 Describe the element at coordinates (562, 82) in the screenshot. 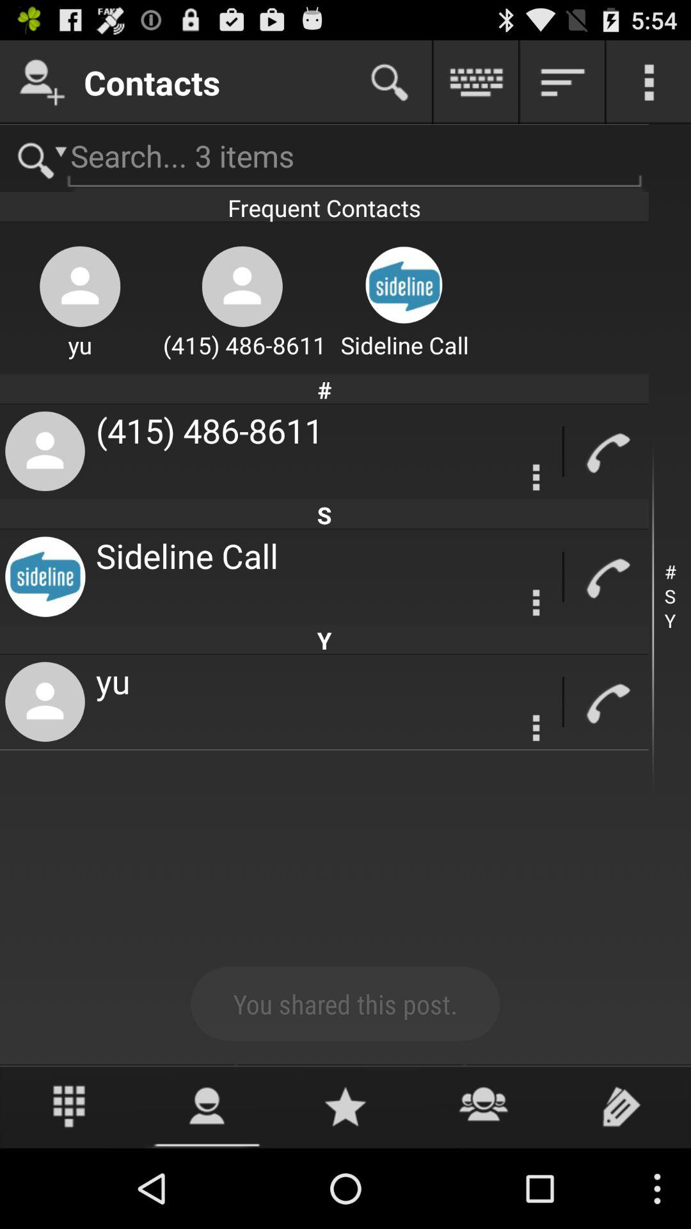

I see `show all info` at that location.